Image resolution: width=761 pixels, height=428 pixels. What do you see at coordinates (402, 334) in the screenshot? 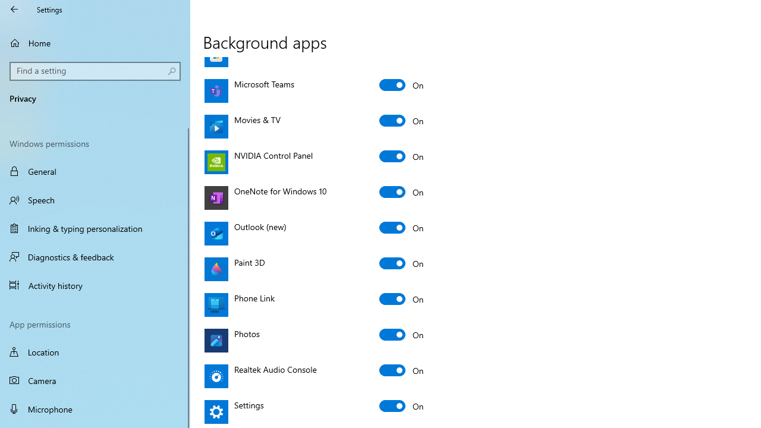
I see `Photos` at bounding box center [402, 334].